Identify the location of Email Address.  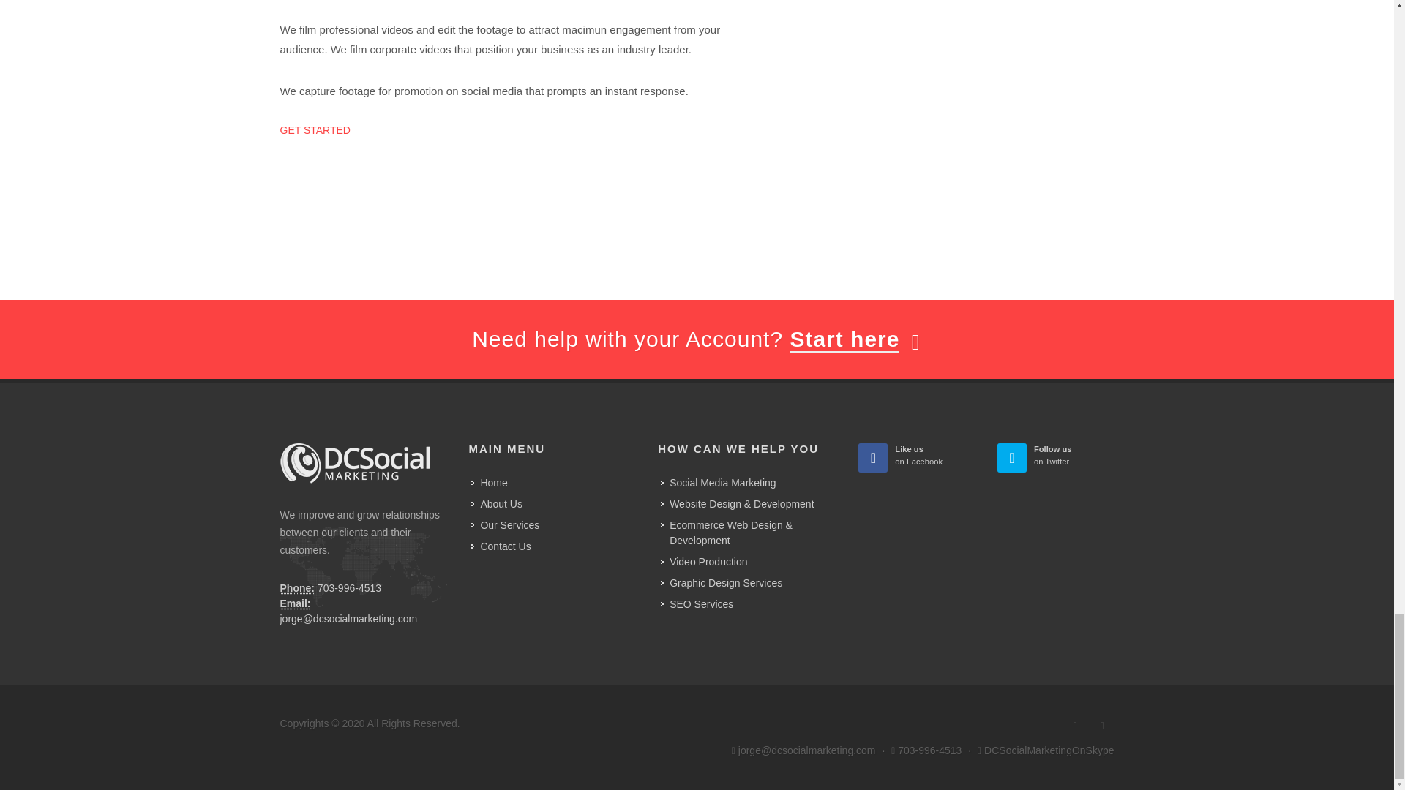
(916, 455).